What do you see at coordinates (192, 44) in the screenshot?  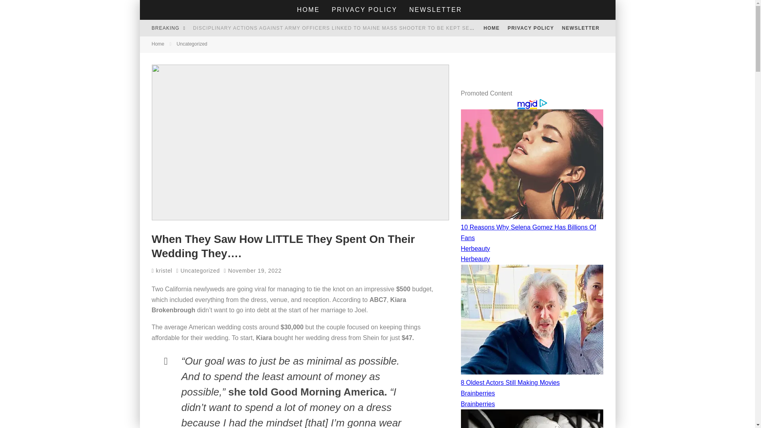 I see `Uncategorized` at bounding box center [192, 44].